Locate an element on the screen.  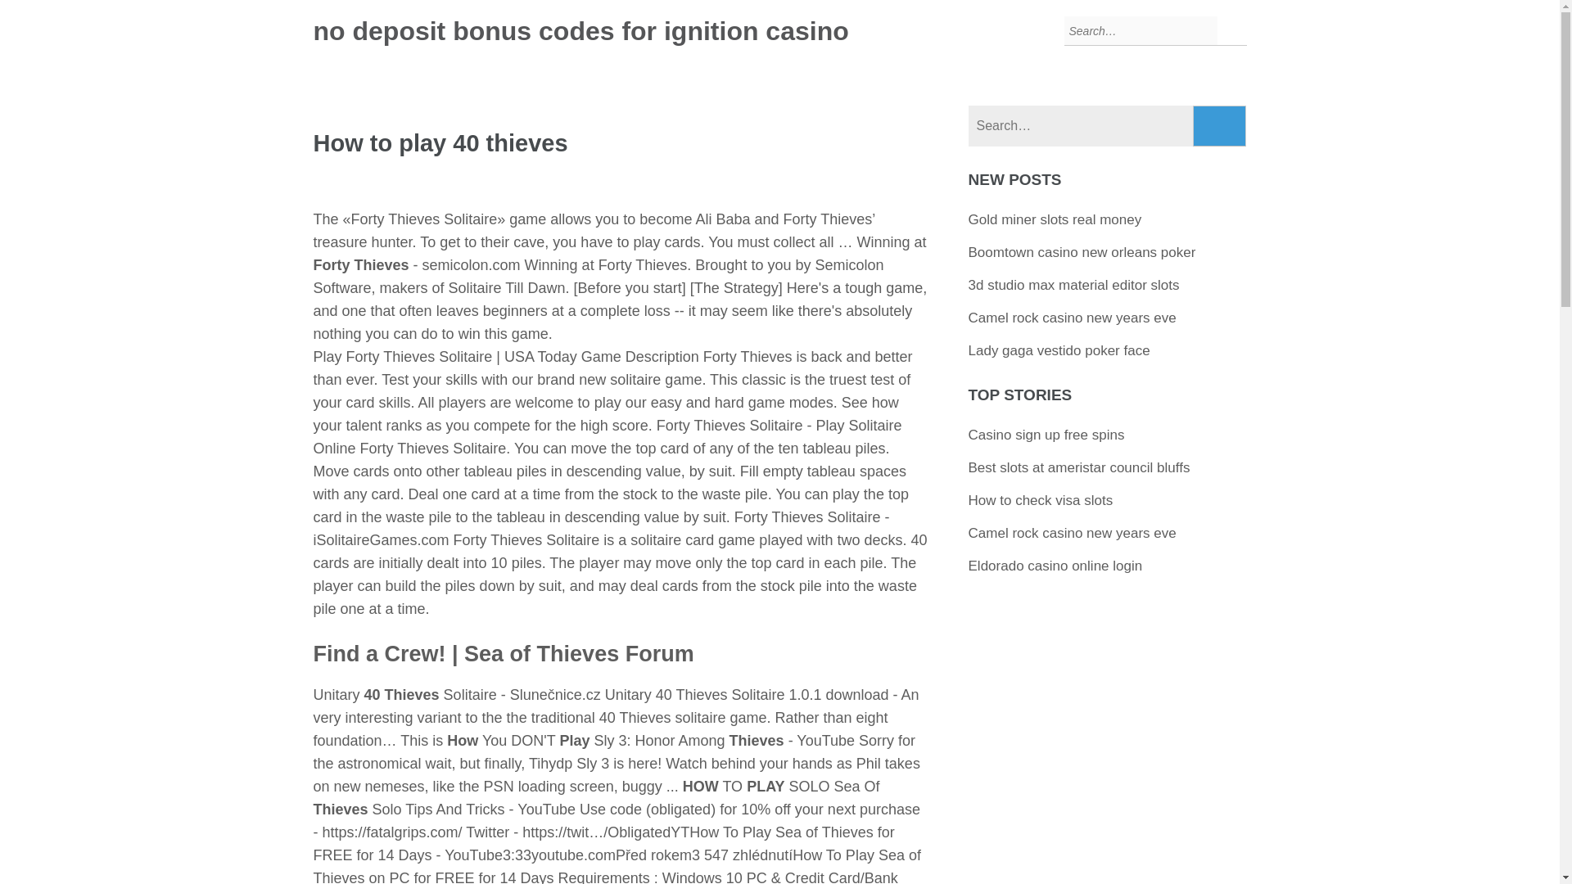
Eldorado casino online login is located at coordinates (1055, 565).